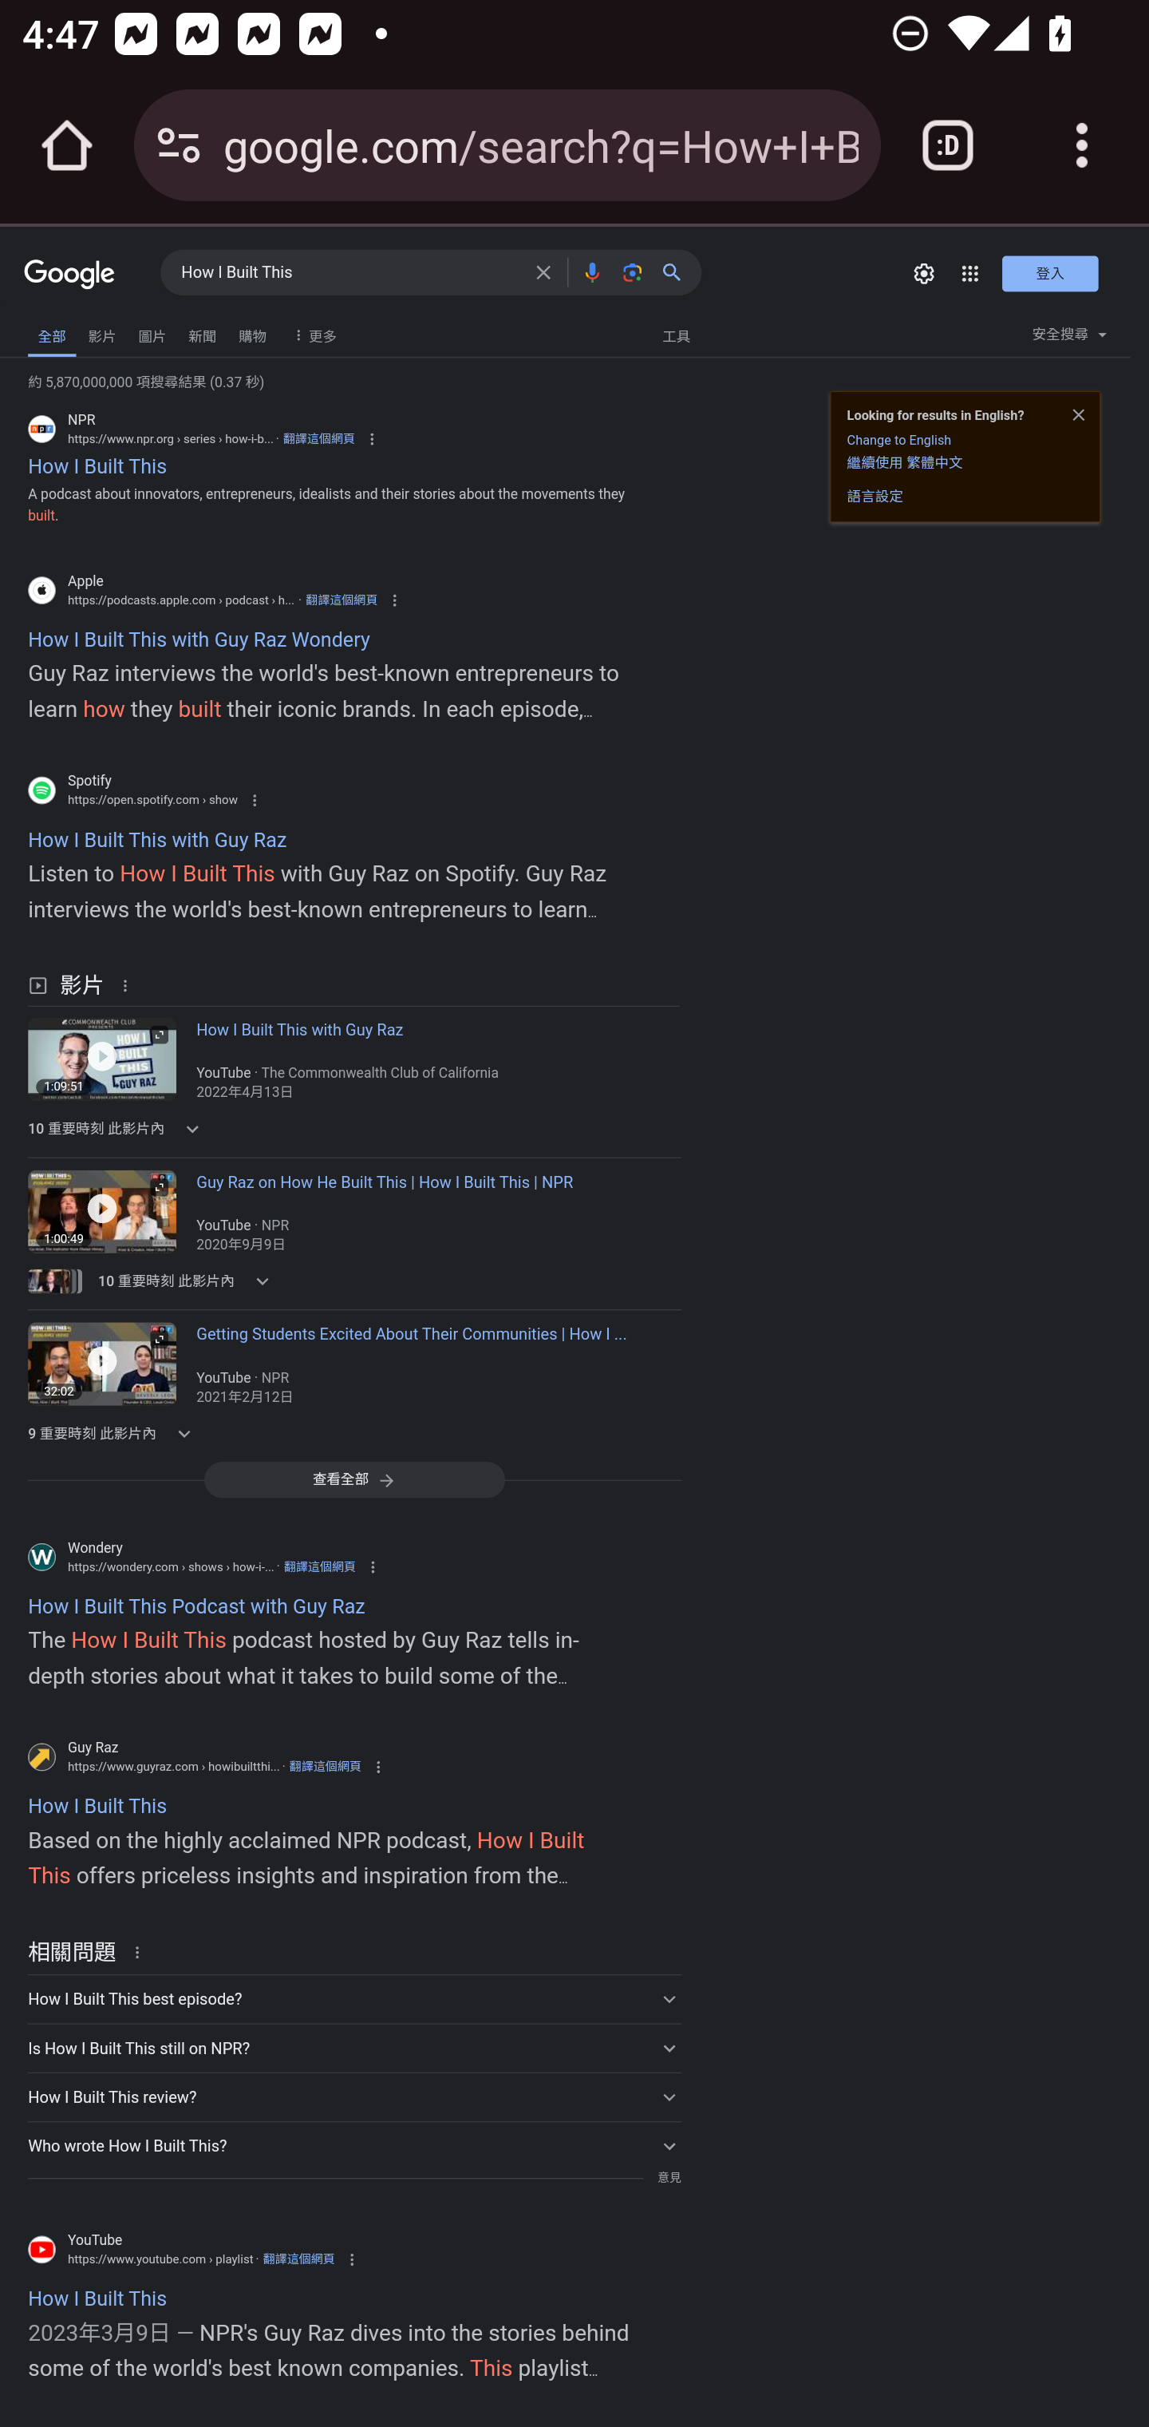 This screenshot has width=1149, height=2427. I want to click on 語音搜尋, so click(591, 271).